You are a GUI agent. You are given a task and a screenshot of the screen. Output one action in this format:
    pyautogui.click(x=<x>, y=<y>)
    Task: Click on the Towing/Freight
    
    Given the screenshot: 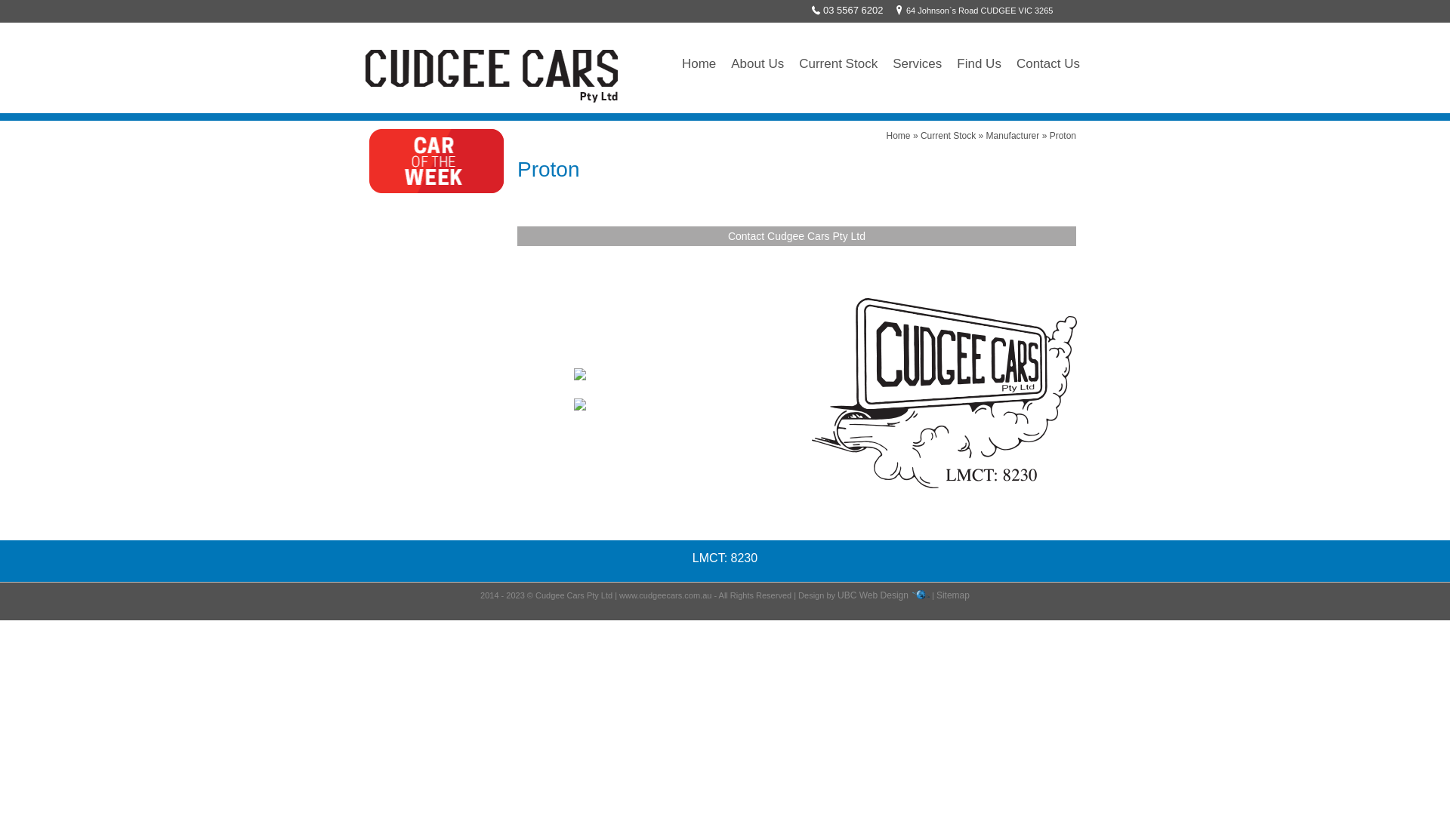 What is the action you would take?
    pyautogui.click(x=400, y=456)
    